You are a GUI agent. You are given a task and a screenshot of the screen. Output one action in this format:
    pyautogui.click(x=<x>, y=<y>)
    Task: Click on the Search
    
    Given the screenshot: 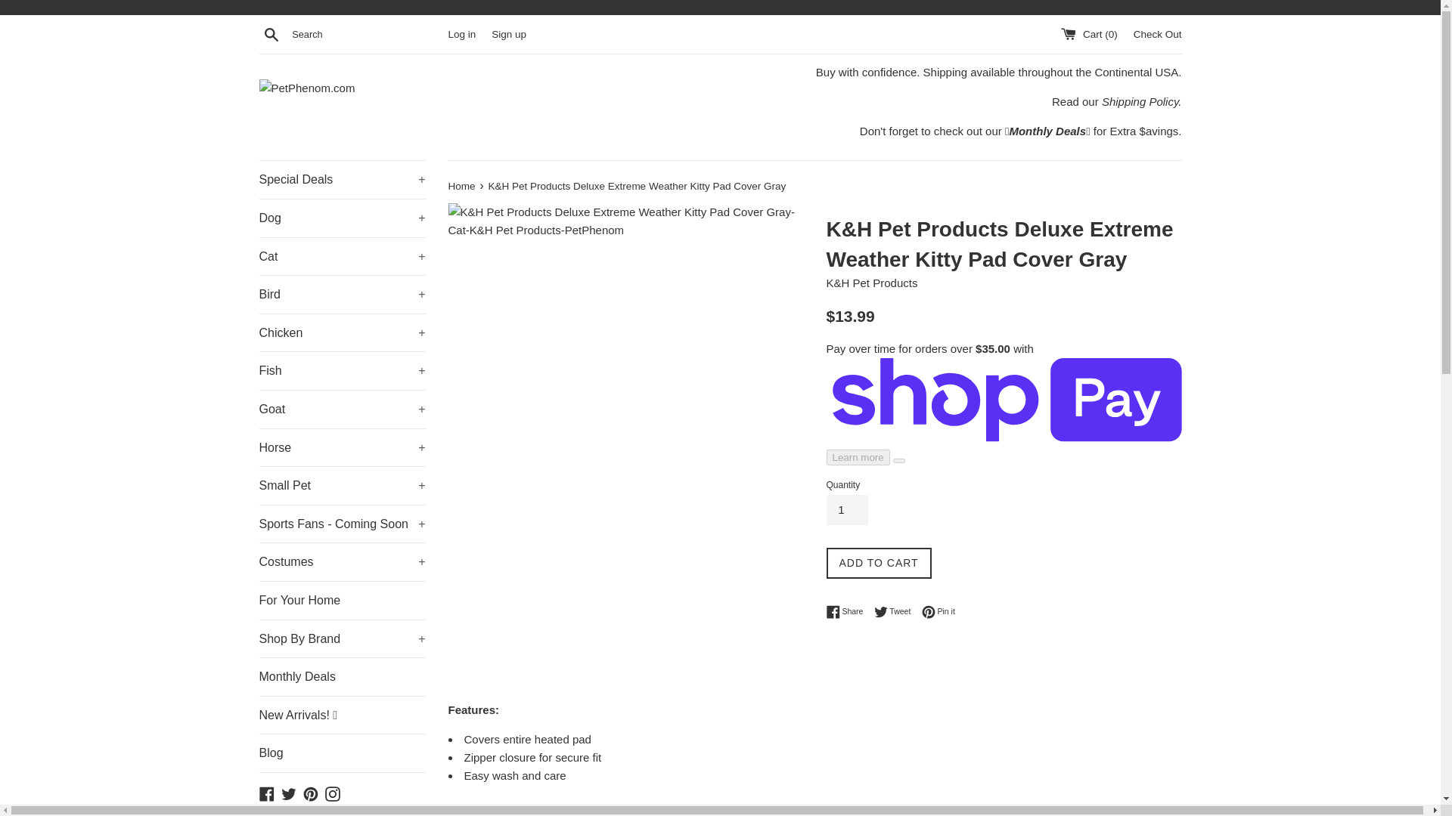 What is the action you would take?
    pyautogui.click(x=271, y=34)
    